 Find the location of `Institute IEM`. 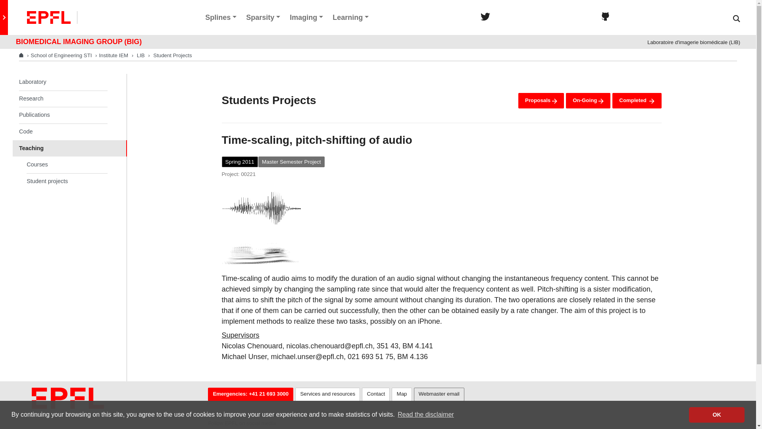

Institute IEM is located at coordinates (114, 55).